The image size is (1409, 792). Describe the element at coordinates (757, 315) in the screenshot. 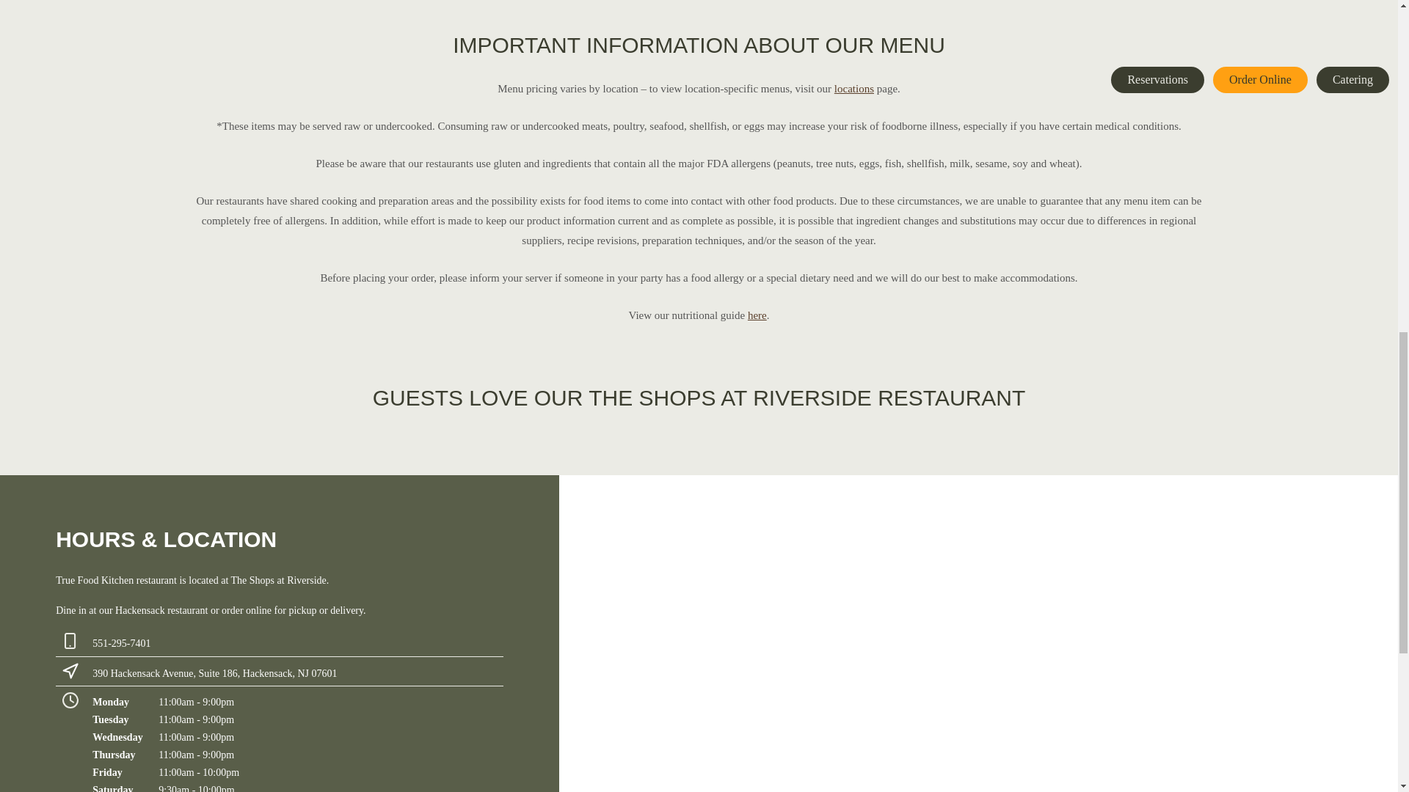

I see `here` at that location.